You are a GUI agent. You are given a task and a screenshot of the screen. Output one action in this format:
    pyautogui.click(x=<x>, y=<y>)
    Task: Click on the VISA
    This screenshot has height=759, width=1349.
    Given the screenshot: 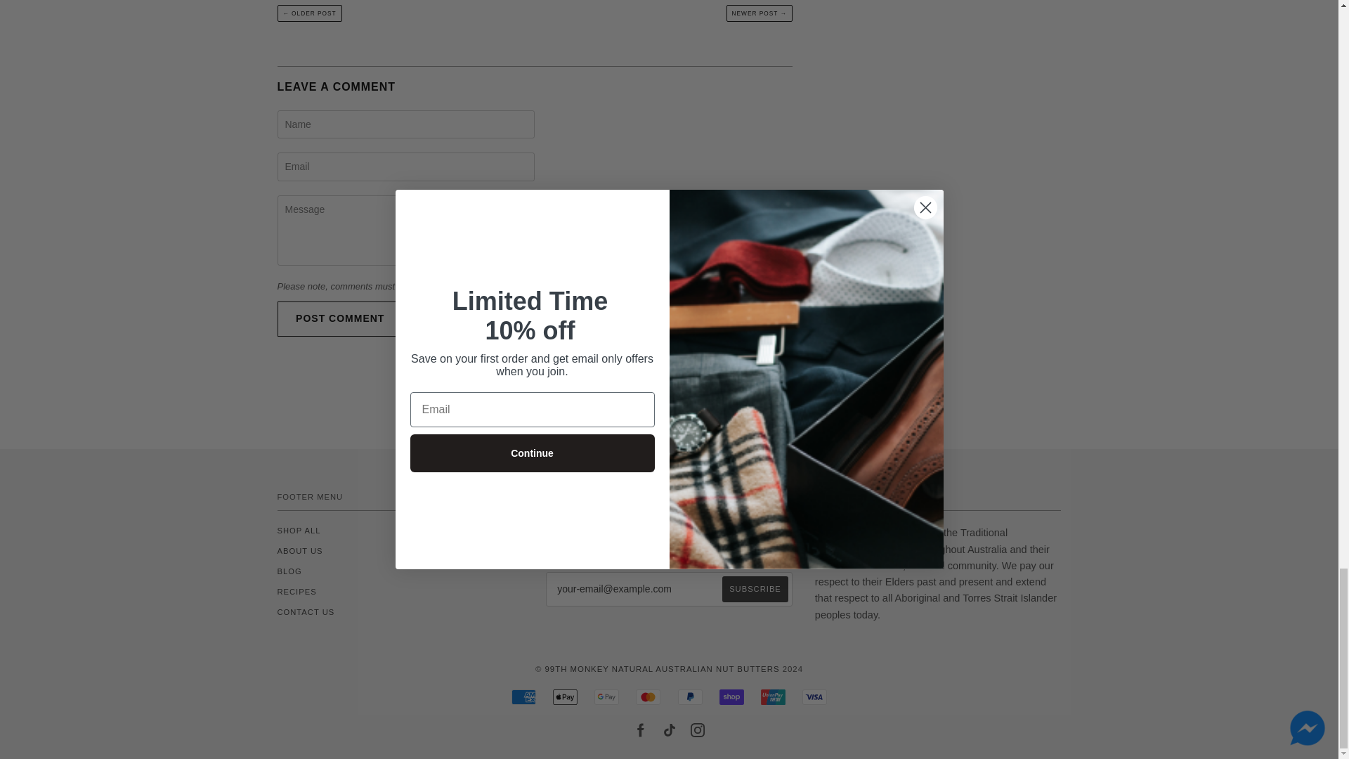 What is the action you would take?
    pyautogui.click(x=814, y=697)
    